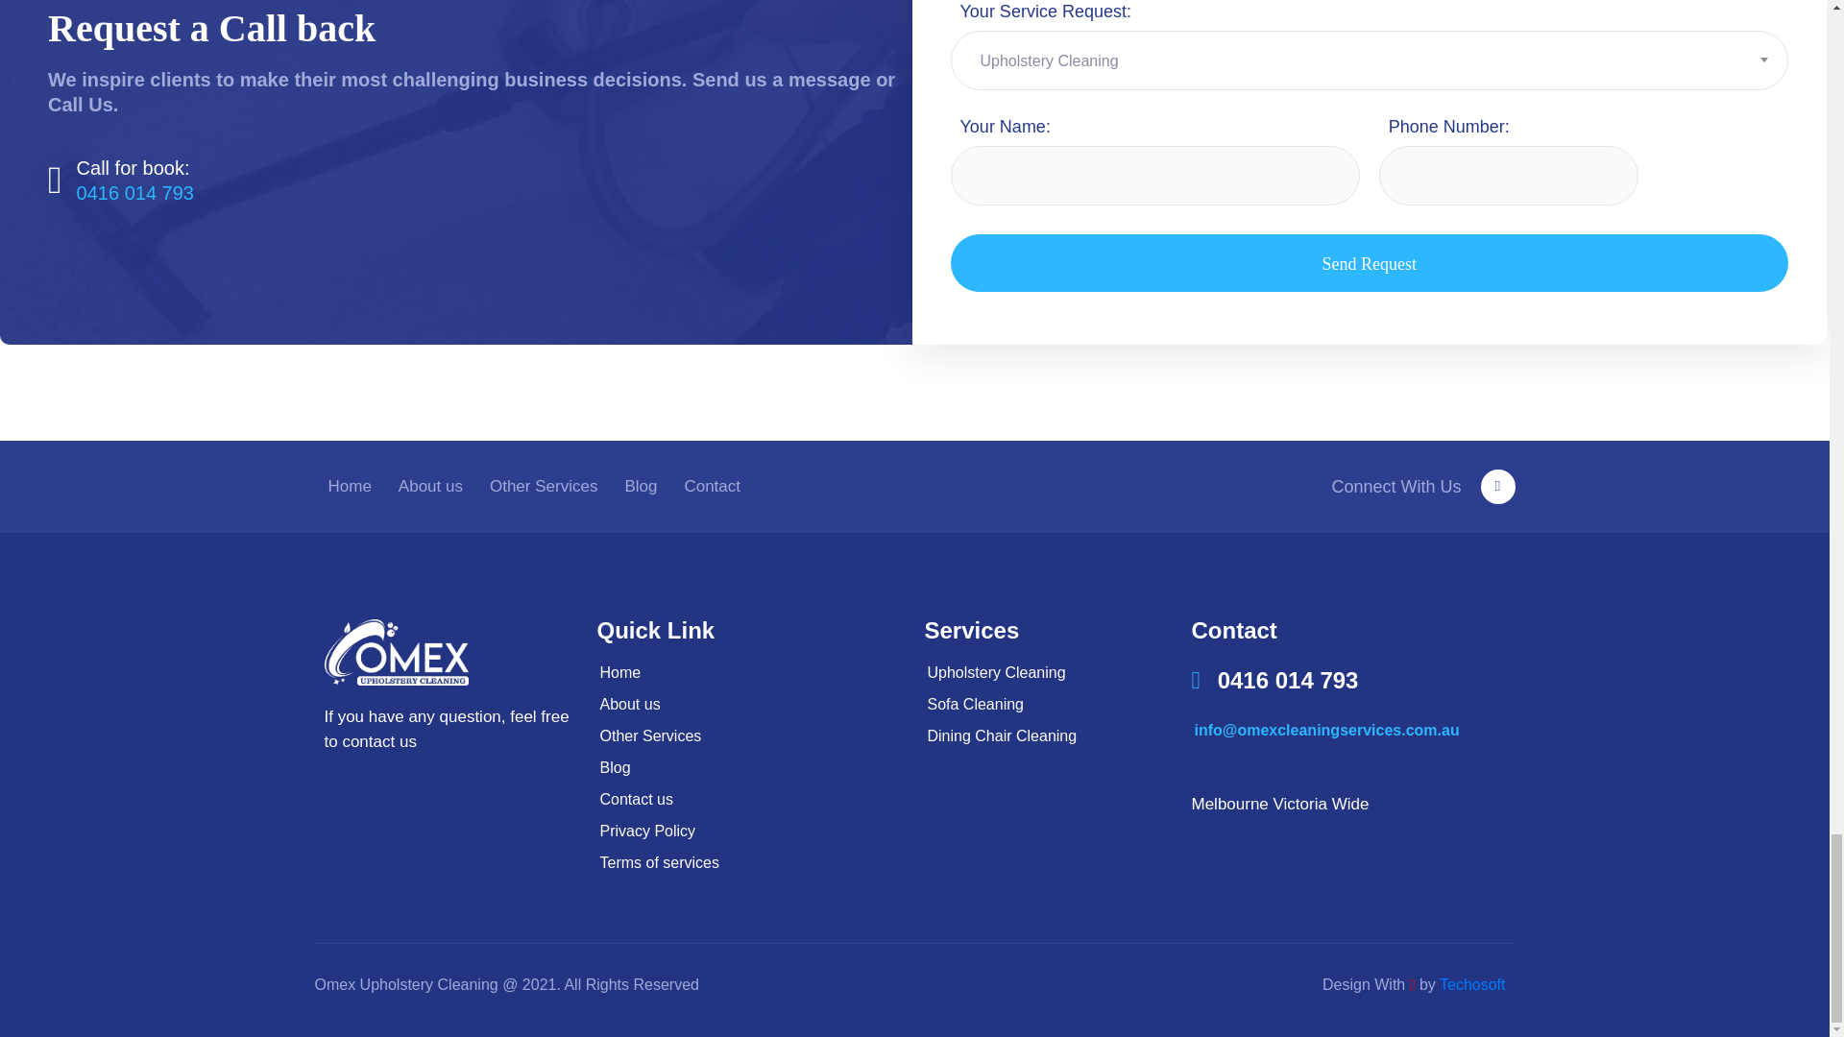 This screenshot has width=1844, height=1037. I want to click on Home, so click(751, 672).